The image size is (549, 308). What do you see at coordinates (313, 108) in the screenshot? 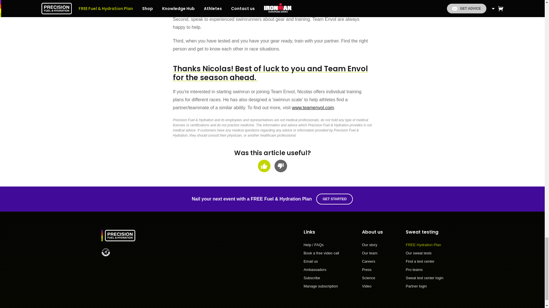
I see `www.teamenvol.com` at bounding box center [313, 108].